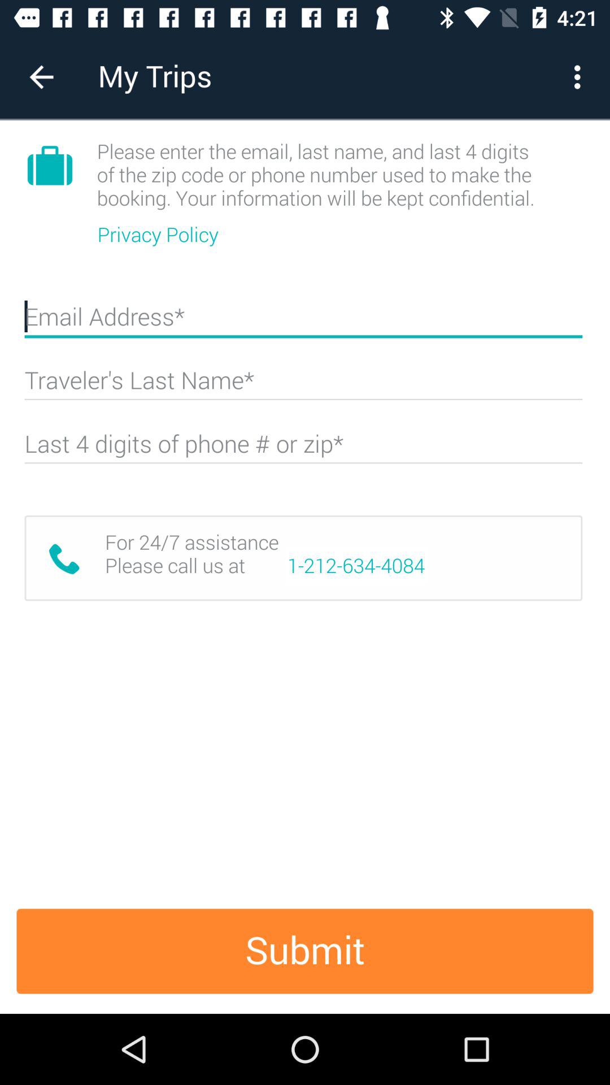  What do you see at coordinates (303, 449) in the screenshot?
I see `enter last 4 of phone or zip code` at bounding box center [303, 449].